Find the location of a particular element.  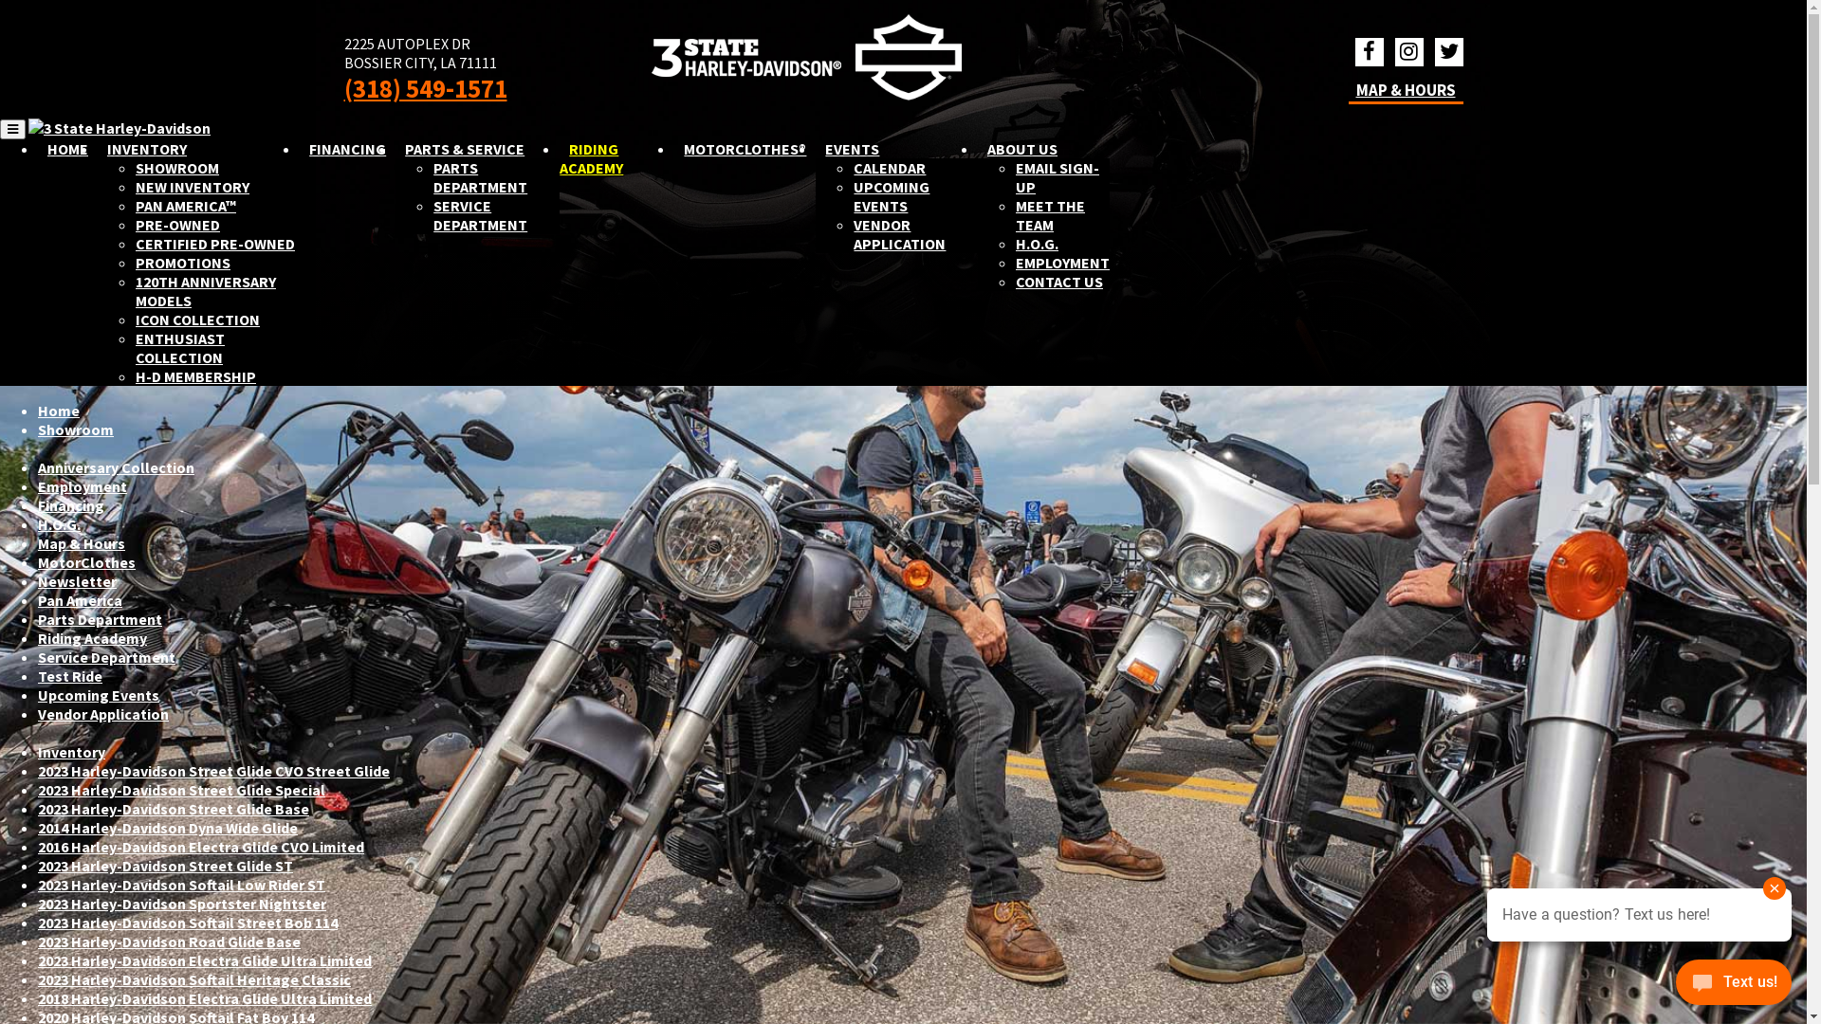

CONTACT US is located at coordinates (1059, 282).